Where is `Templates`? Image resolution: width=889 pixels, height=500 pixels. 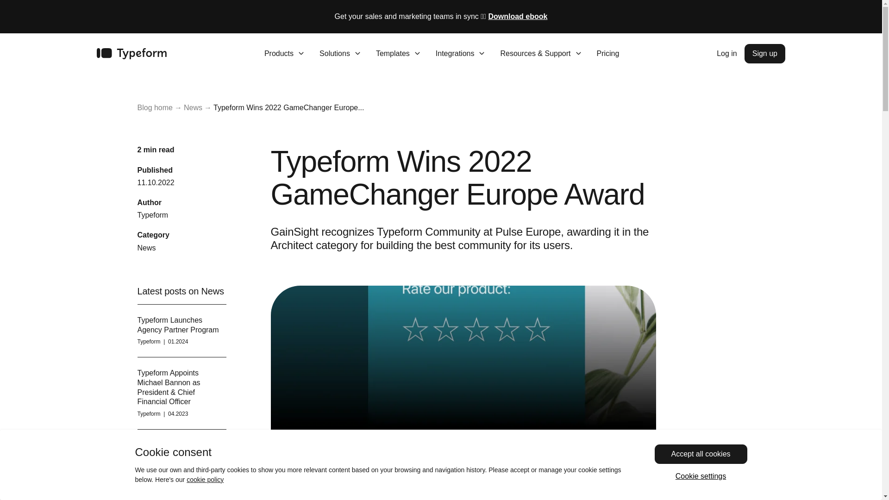
Templates is located at coordinates (398, 54).